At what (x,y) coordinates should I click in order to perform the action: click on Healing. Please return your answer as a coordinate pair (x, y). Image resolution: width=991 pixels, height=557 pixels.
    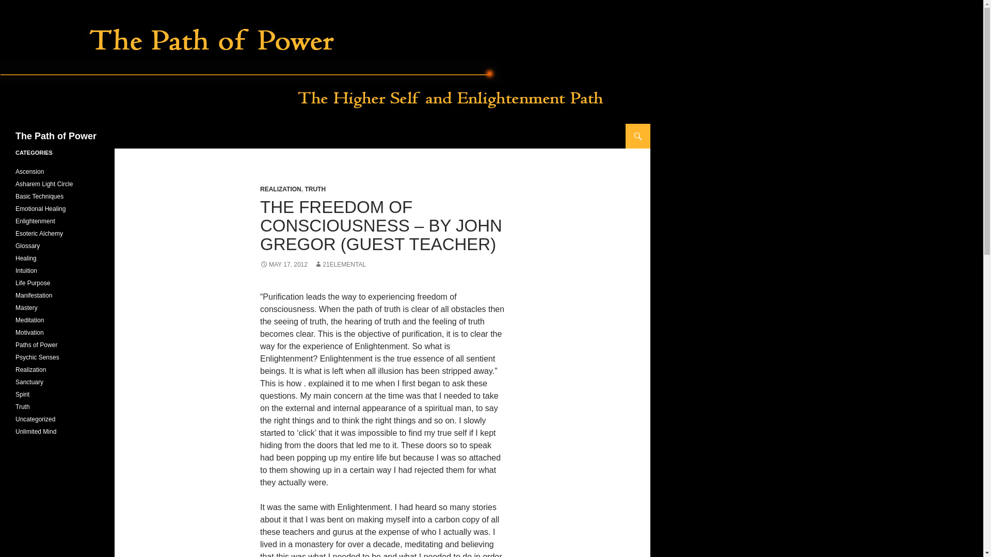
    Looking at the image, I should click on (26, 258).